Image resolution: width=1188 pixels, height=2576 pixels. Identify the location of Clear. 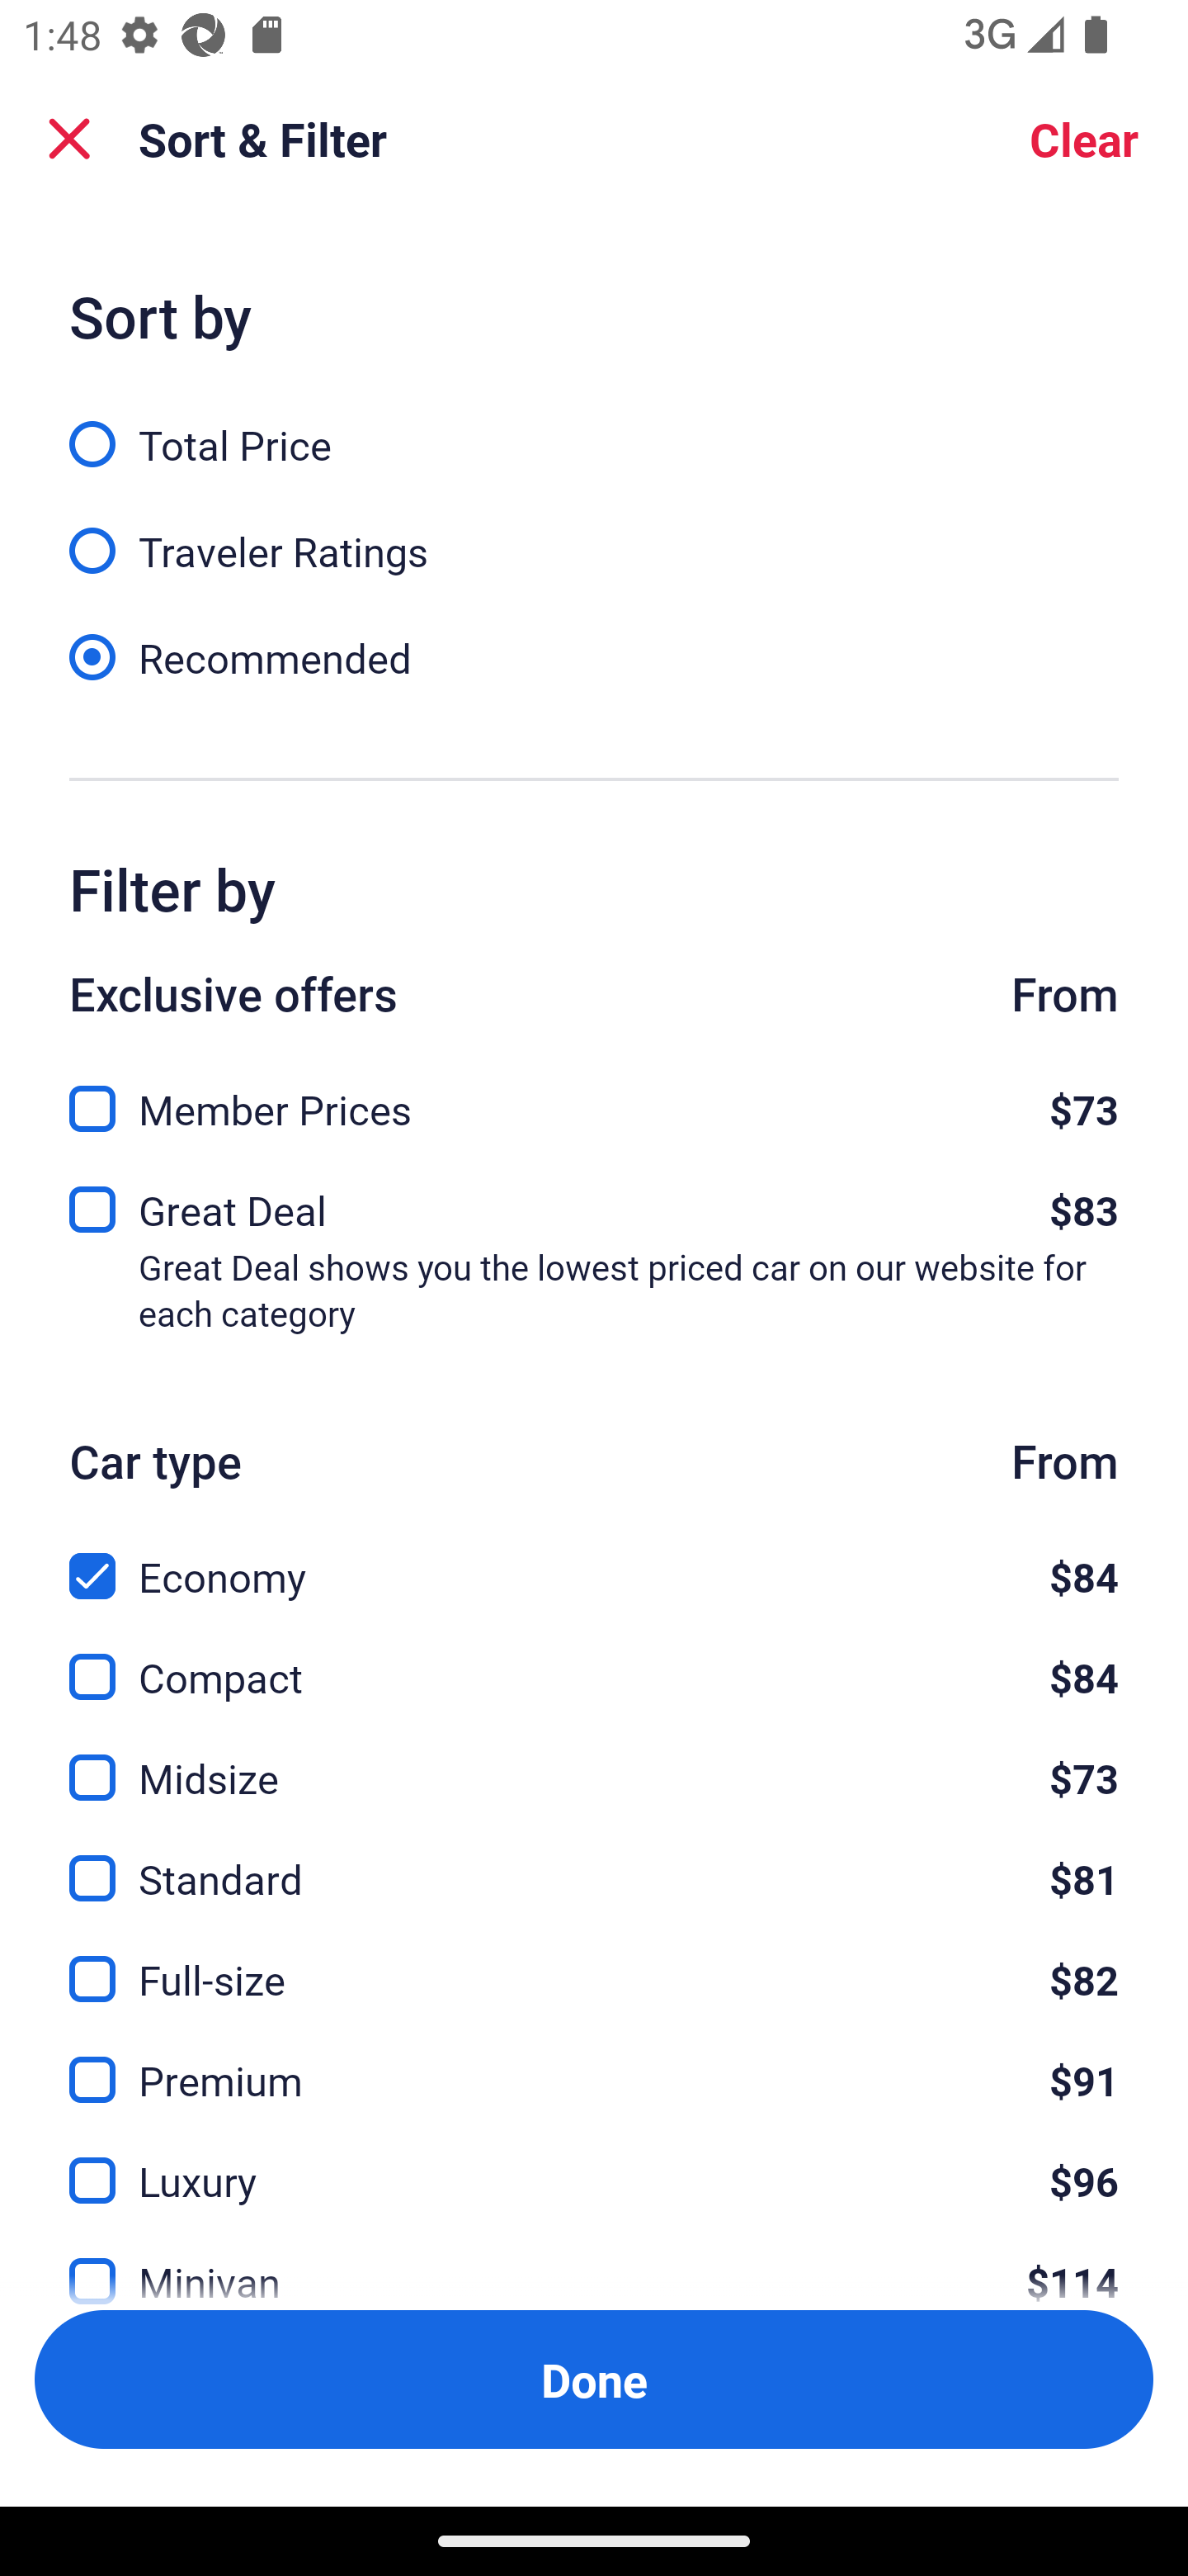
(1084, 139).